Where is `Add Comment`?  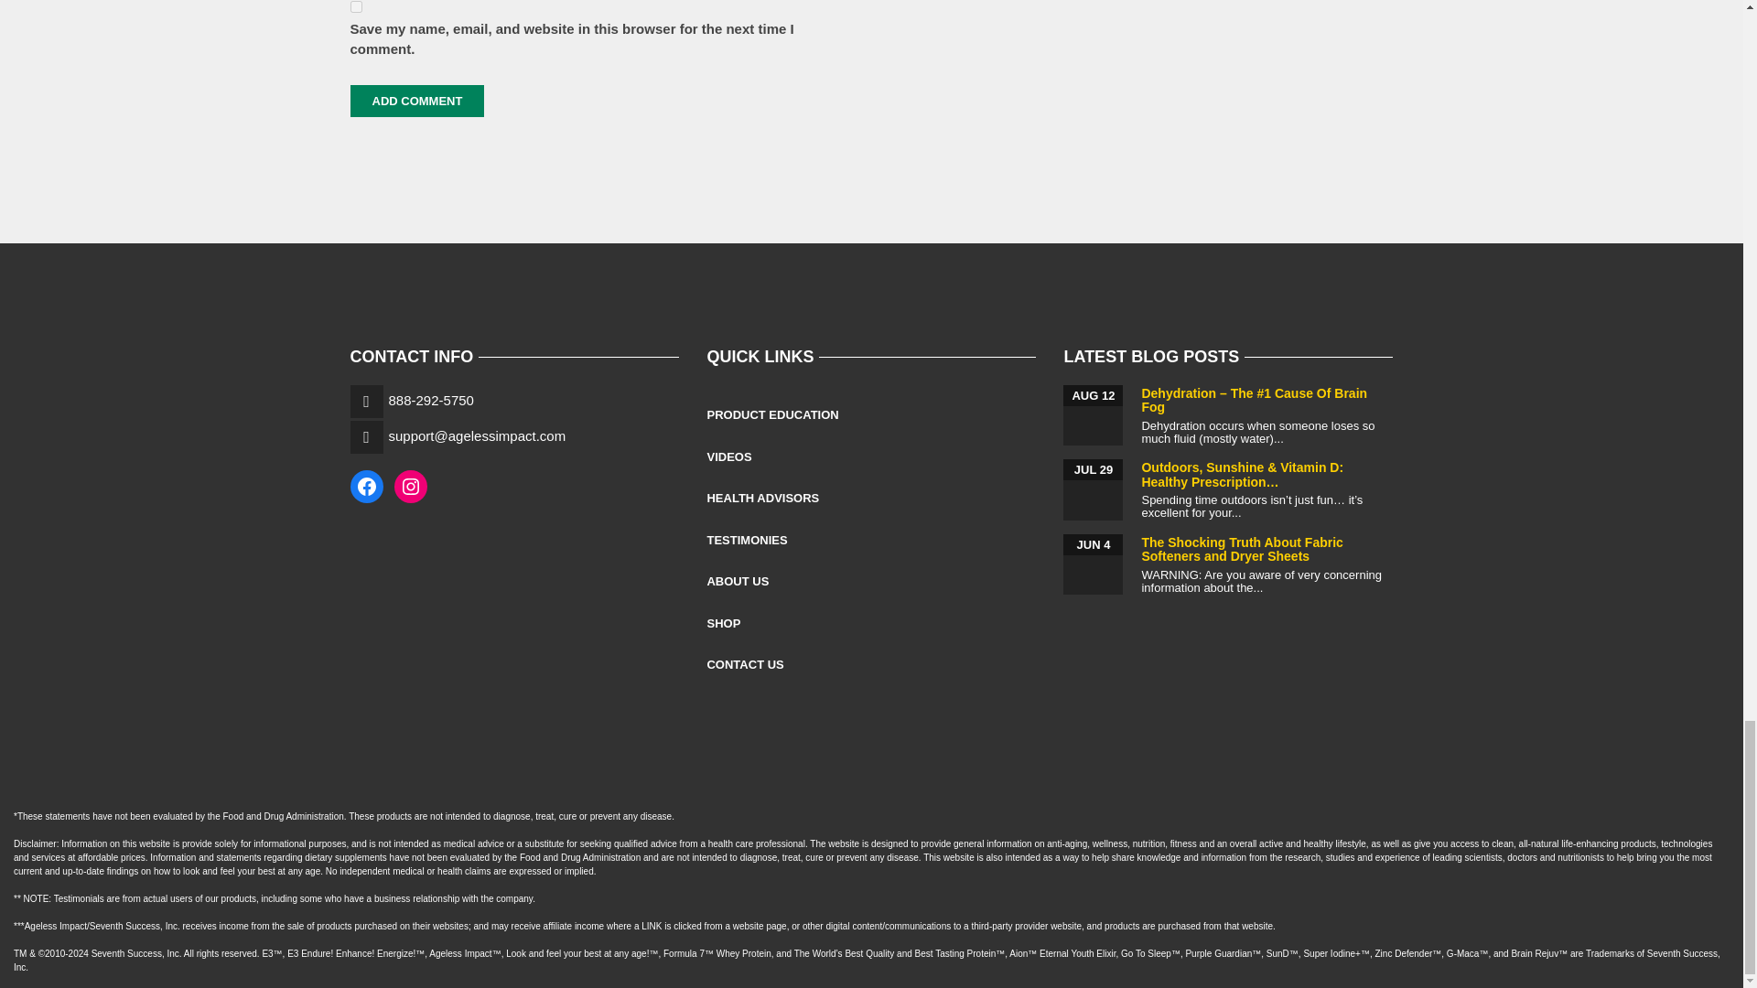 Add Comment is located at coordinates (417, 101).